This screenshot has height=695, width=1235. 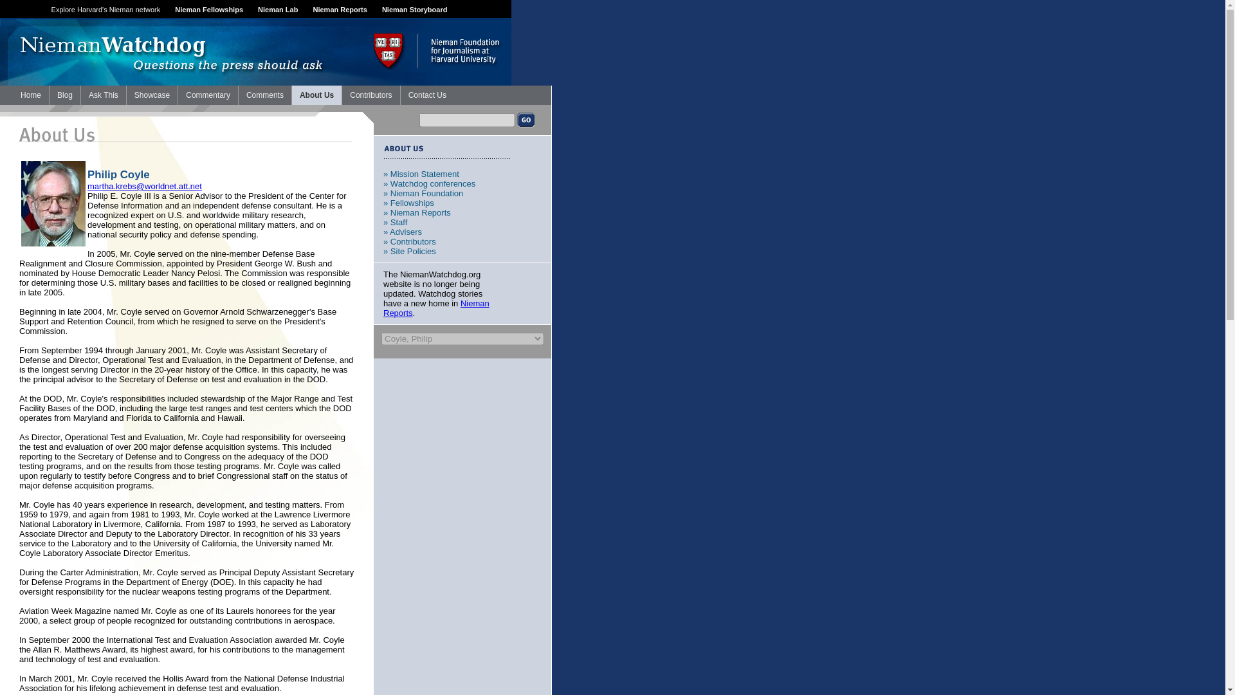 What do you see at coordinates (370, 95) in the screenshot?
I see `Contributors` at bounding box center [370, 95].